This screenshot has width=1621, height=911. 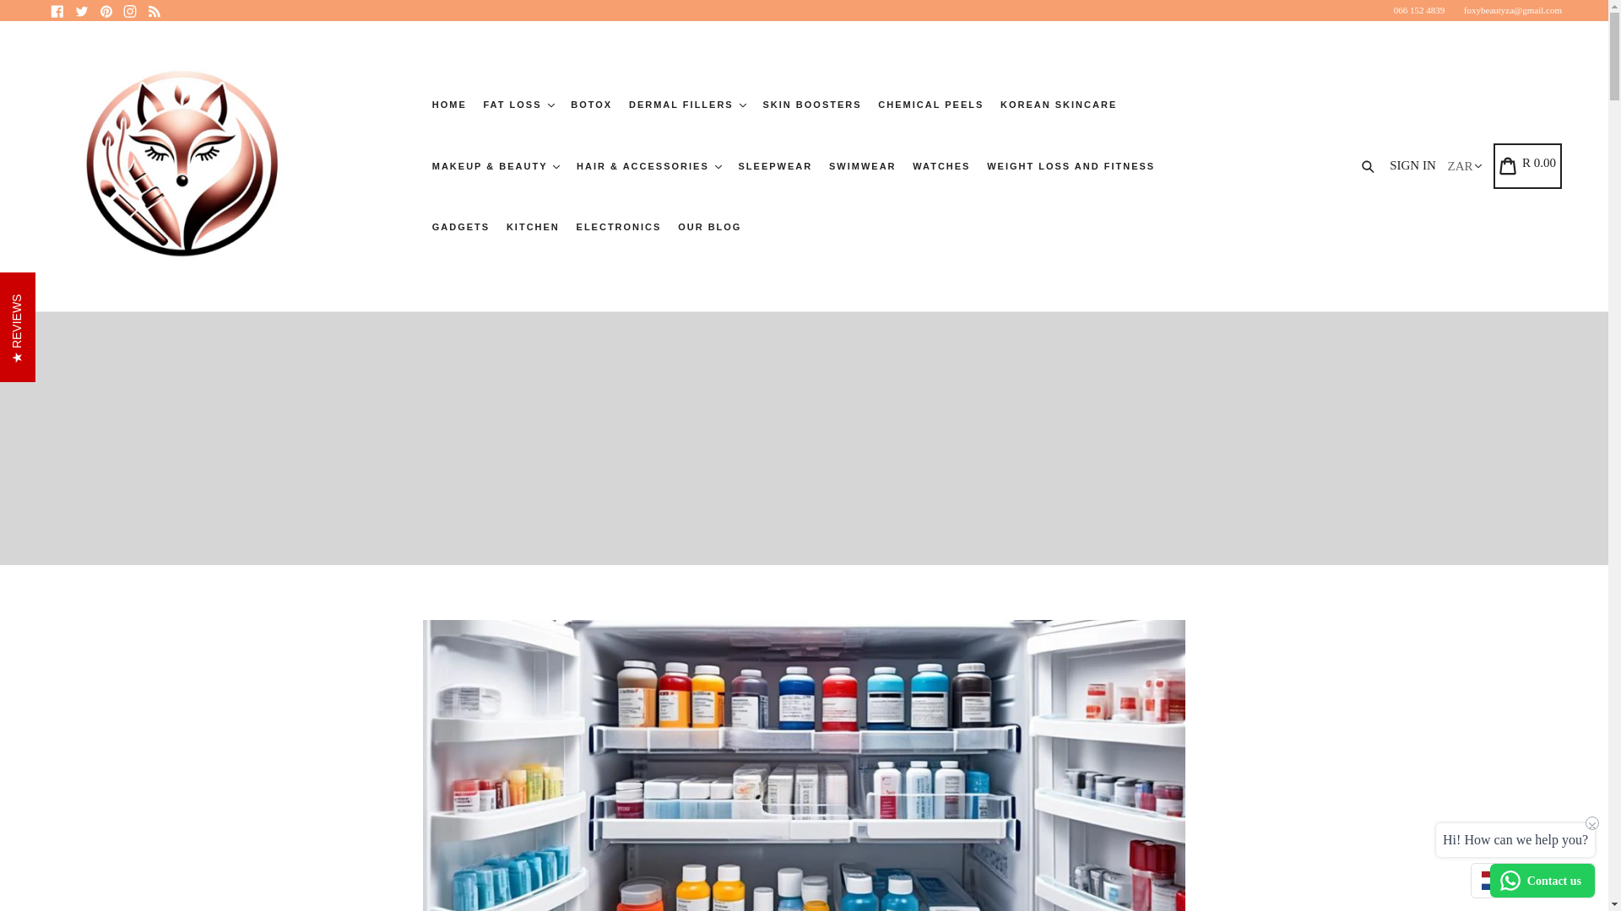 I want to click on Foxy Beauty on Pinterest, so click(x=105, y=10).